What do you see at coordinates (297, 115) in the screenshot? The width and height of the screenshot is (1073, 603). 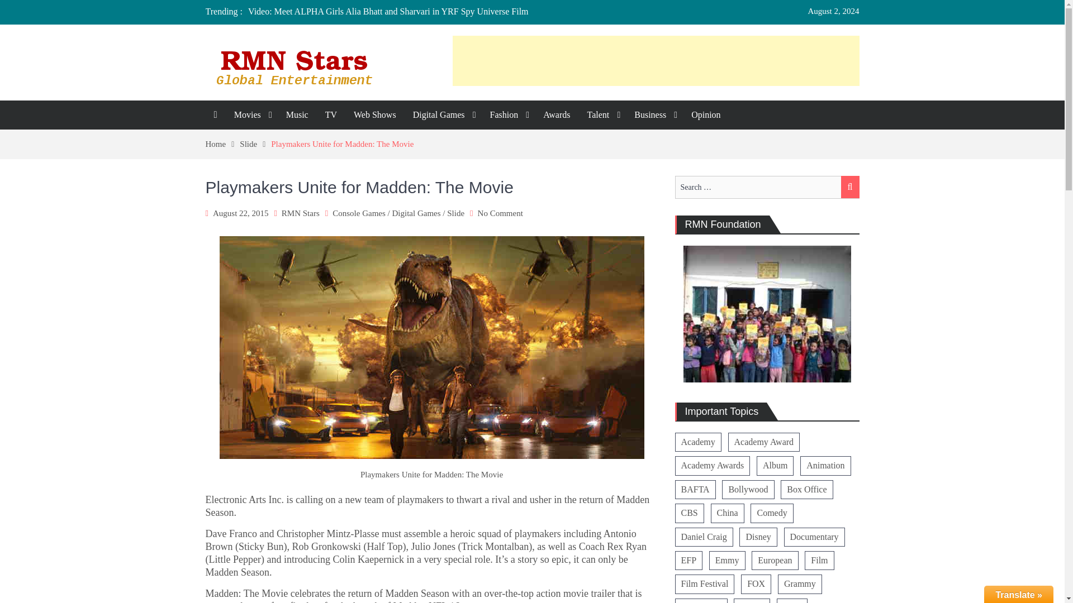 I see `Music` at bounding box center [297, 115].